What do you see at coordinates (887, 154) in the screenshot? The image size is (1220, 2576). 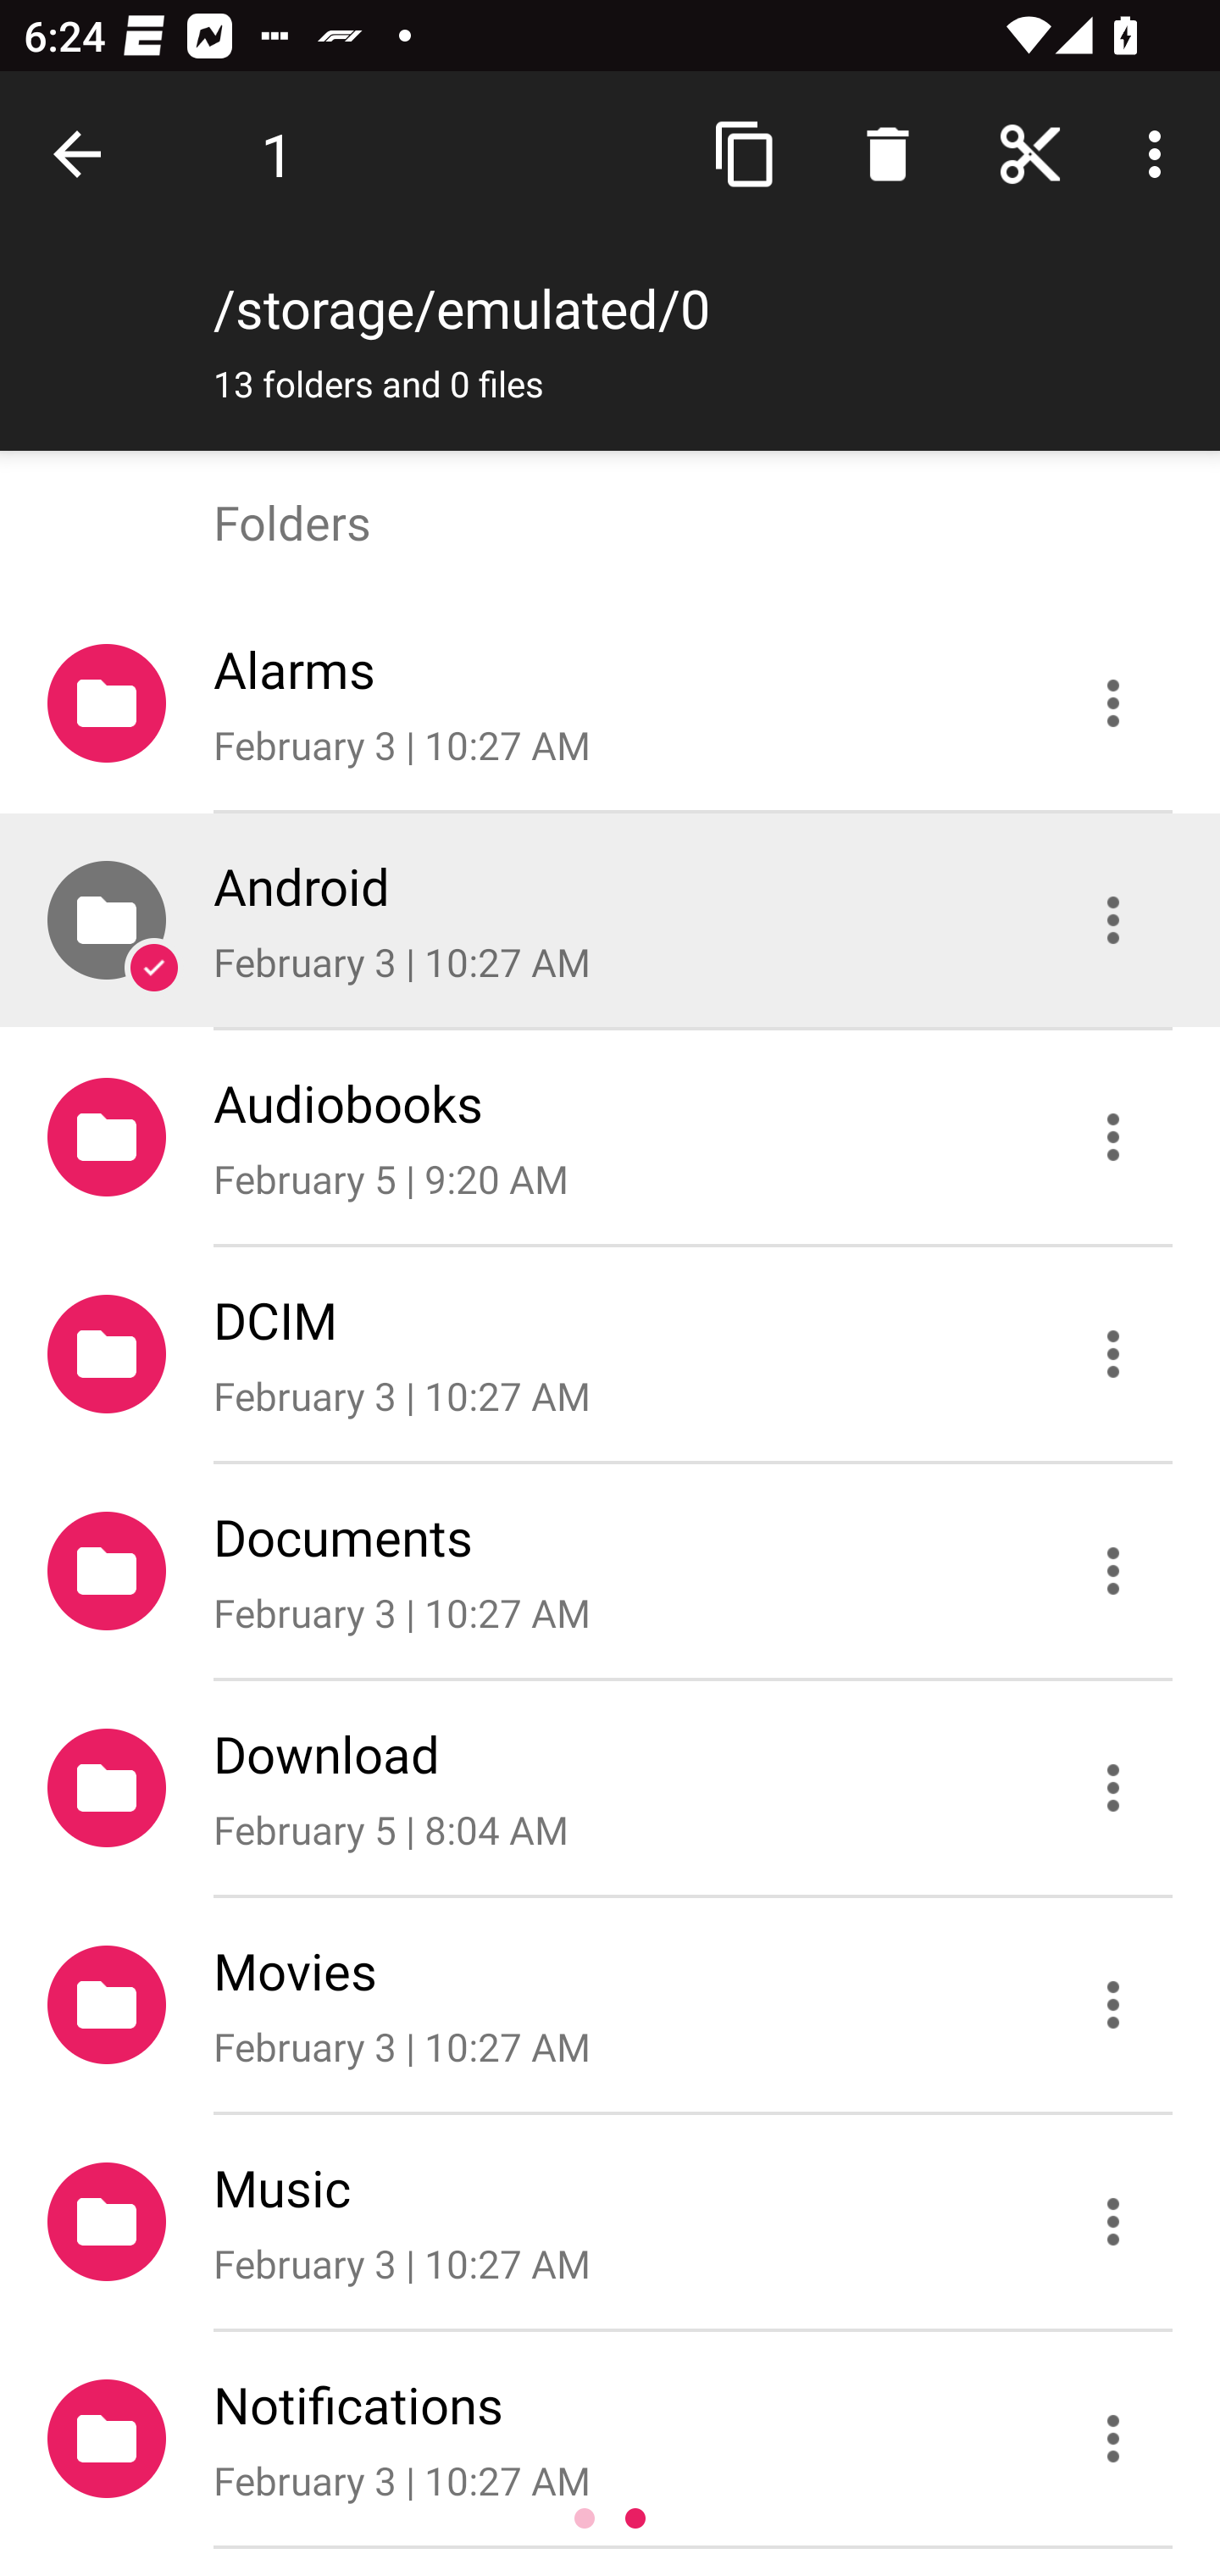 I see `Delete` at bounding box center [887, 154].